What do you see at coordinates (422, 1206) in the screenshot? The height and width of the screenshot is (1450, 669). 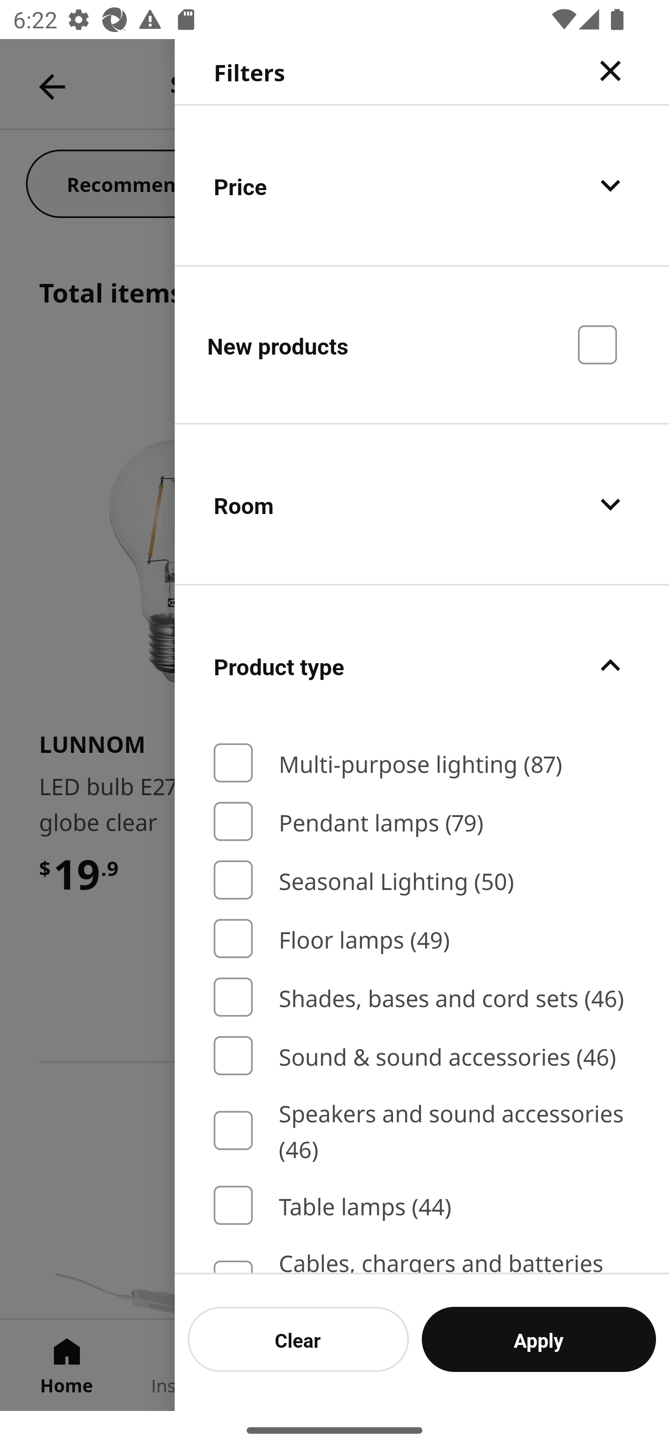 I see `Table lamps (44)` at bounding box center [422, 1206].